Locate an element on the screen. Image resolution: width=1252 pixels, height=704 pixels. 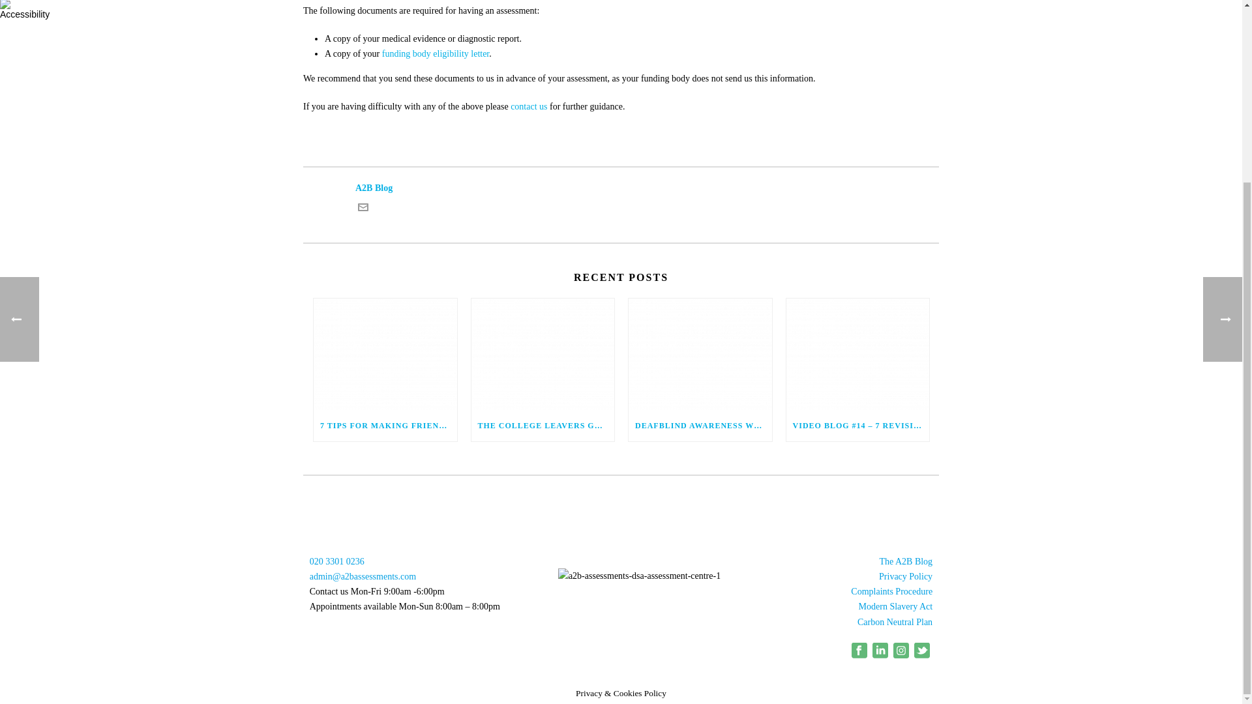
020 3301 0236 is located at coordinates (336, 562).